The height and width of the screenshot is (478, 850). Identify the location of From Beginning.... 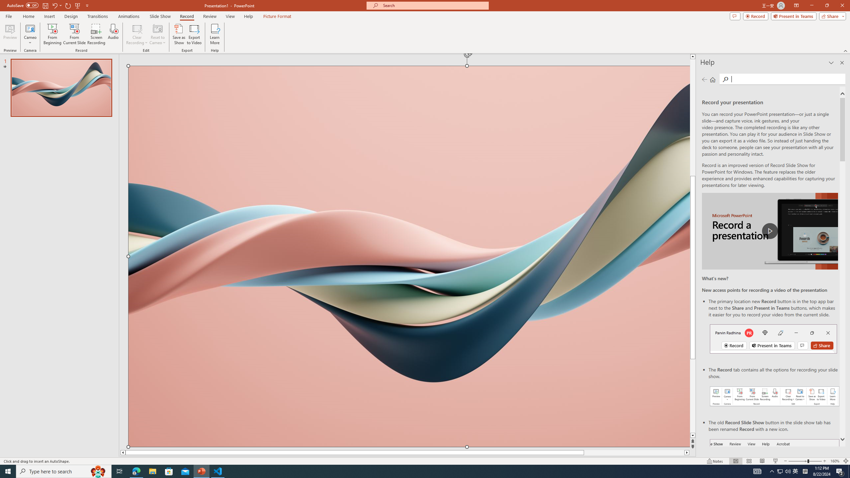
(52, 34).